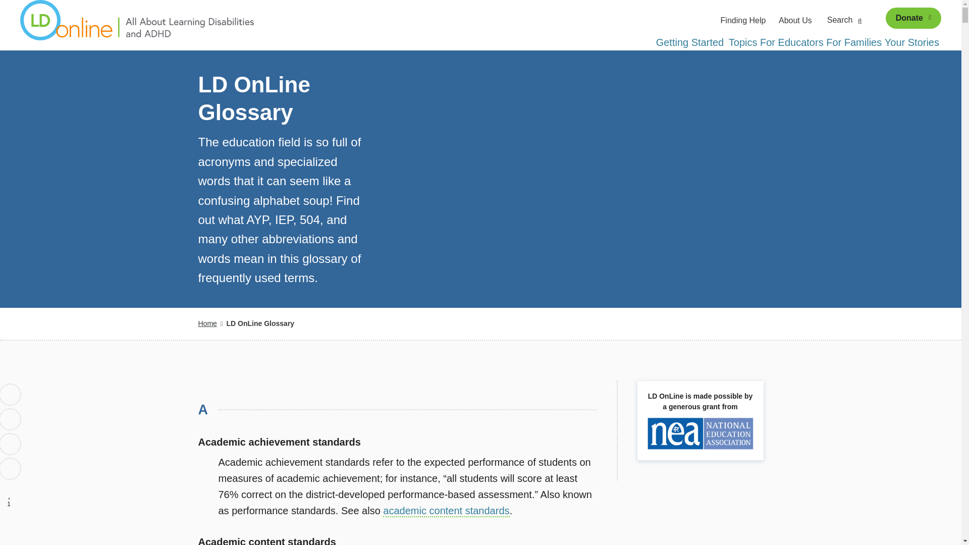 Image resolution: width=969 pixels, height=545 pixels. I want to click on Topics, so click(743, 42).